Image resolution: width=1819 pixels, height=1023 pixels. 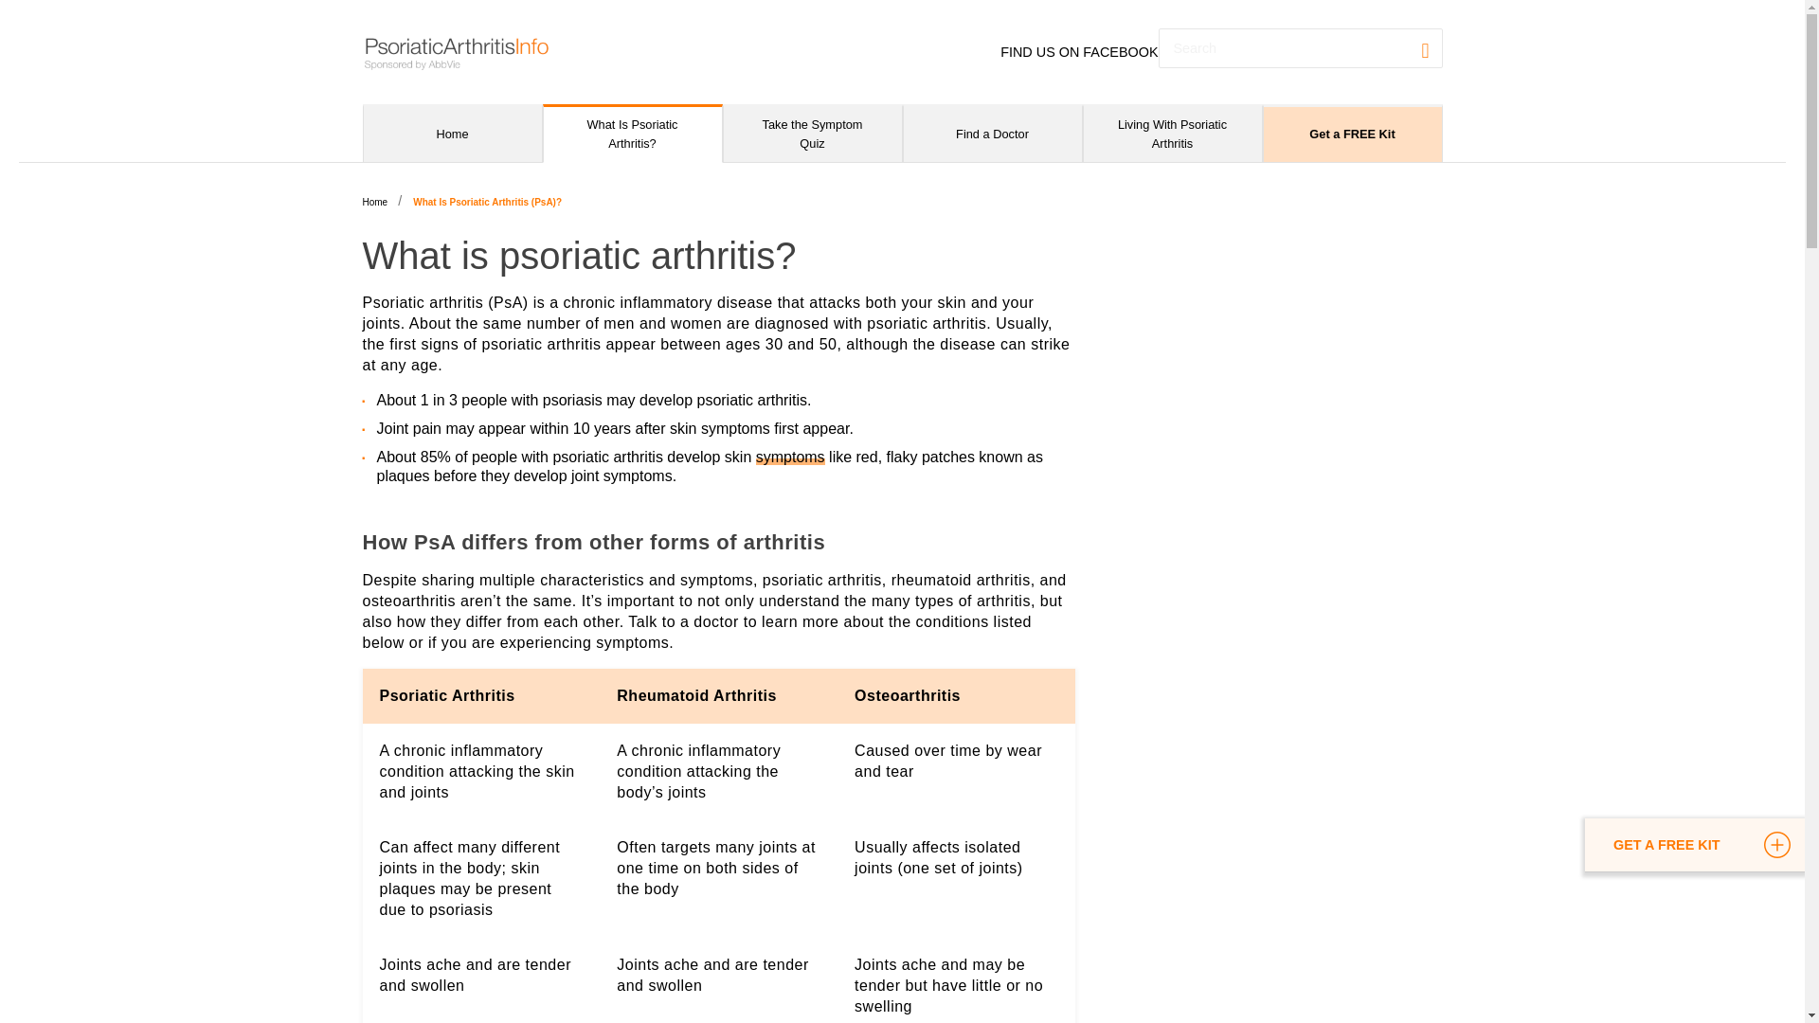 What do you see at coordinates (812, 133) in the screenshot?
I see `Take the Symptom Quiz` at bounding box center [812, 133].